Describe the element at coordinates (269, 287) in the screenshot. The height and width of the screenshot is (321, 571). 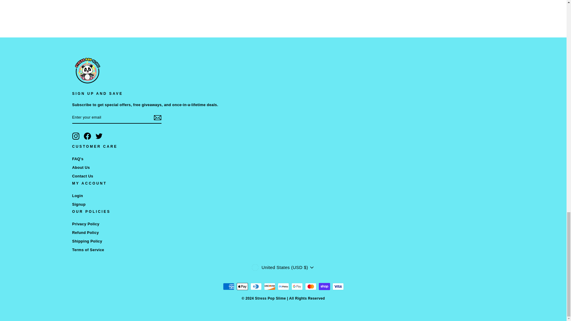
I see `Discover` at that location.